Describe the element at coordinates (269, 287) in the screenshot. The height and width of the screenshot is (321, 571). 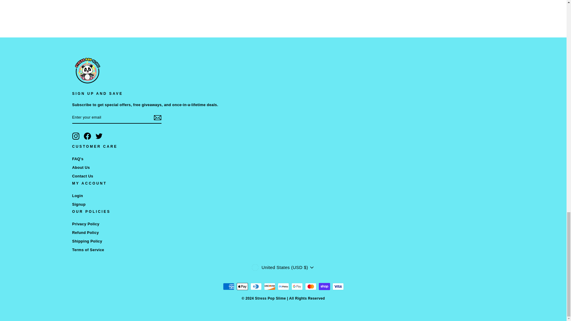
I see `Discover` at that location.